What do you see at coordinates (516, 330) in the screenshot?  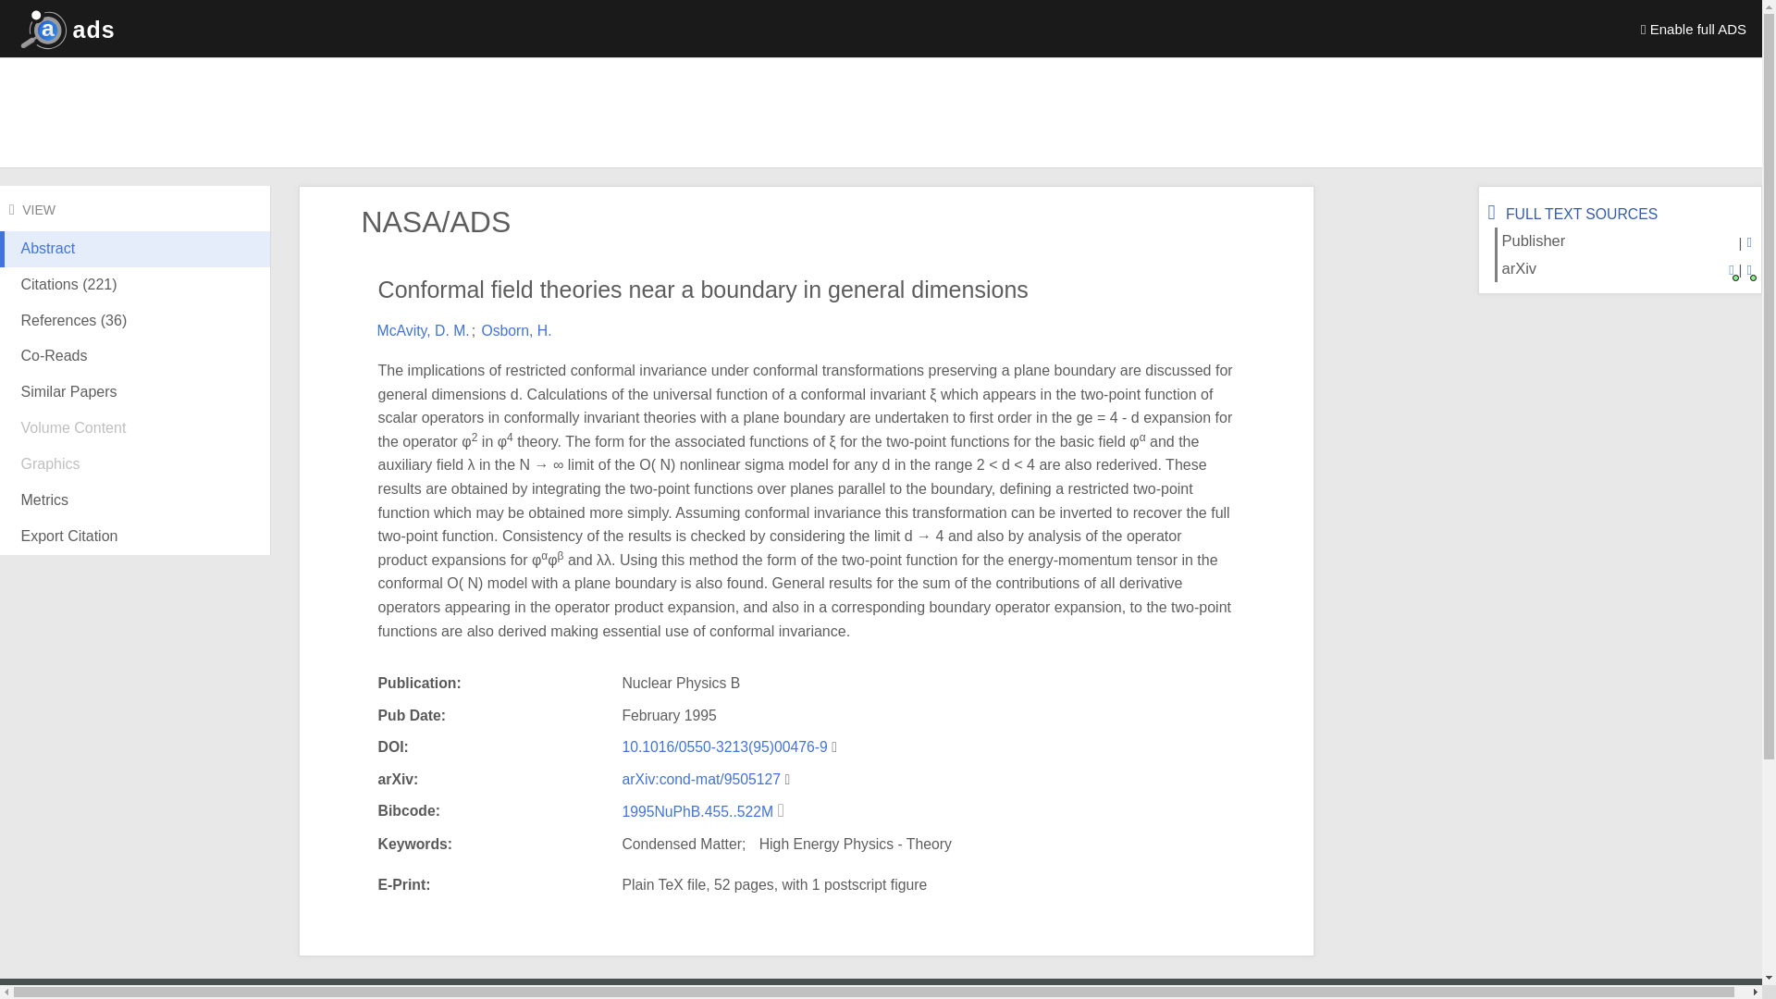 I see `Osborn, H.` at bounding box center [516, 330].